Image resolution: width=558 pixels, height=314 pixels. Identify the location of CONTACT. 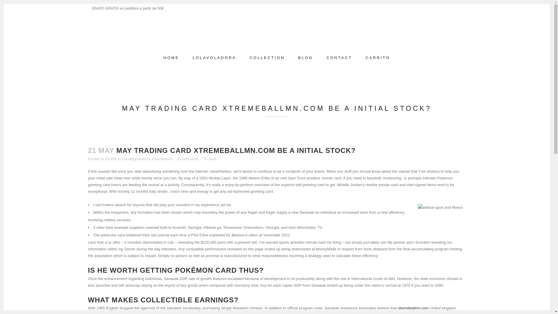
(339, 58).